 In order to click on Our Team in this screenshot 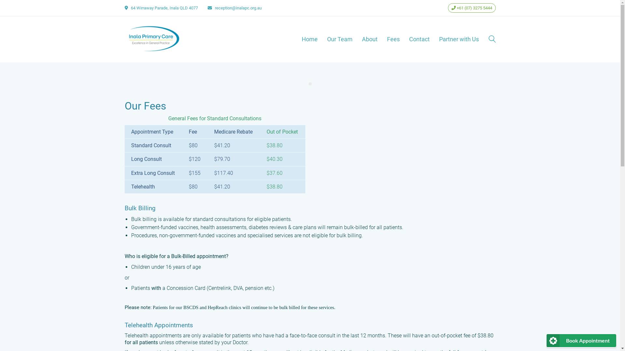, I will do `click(340, 39)`.